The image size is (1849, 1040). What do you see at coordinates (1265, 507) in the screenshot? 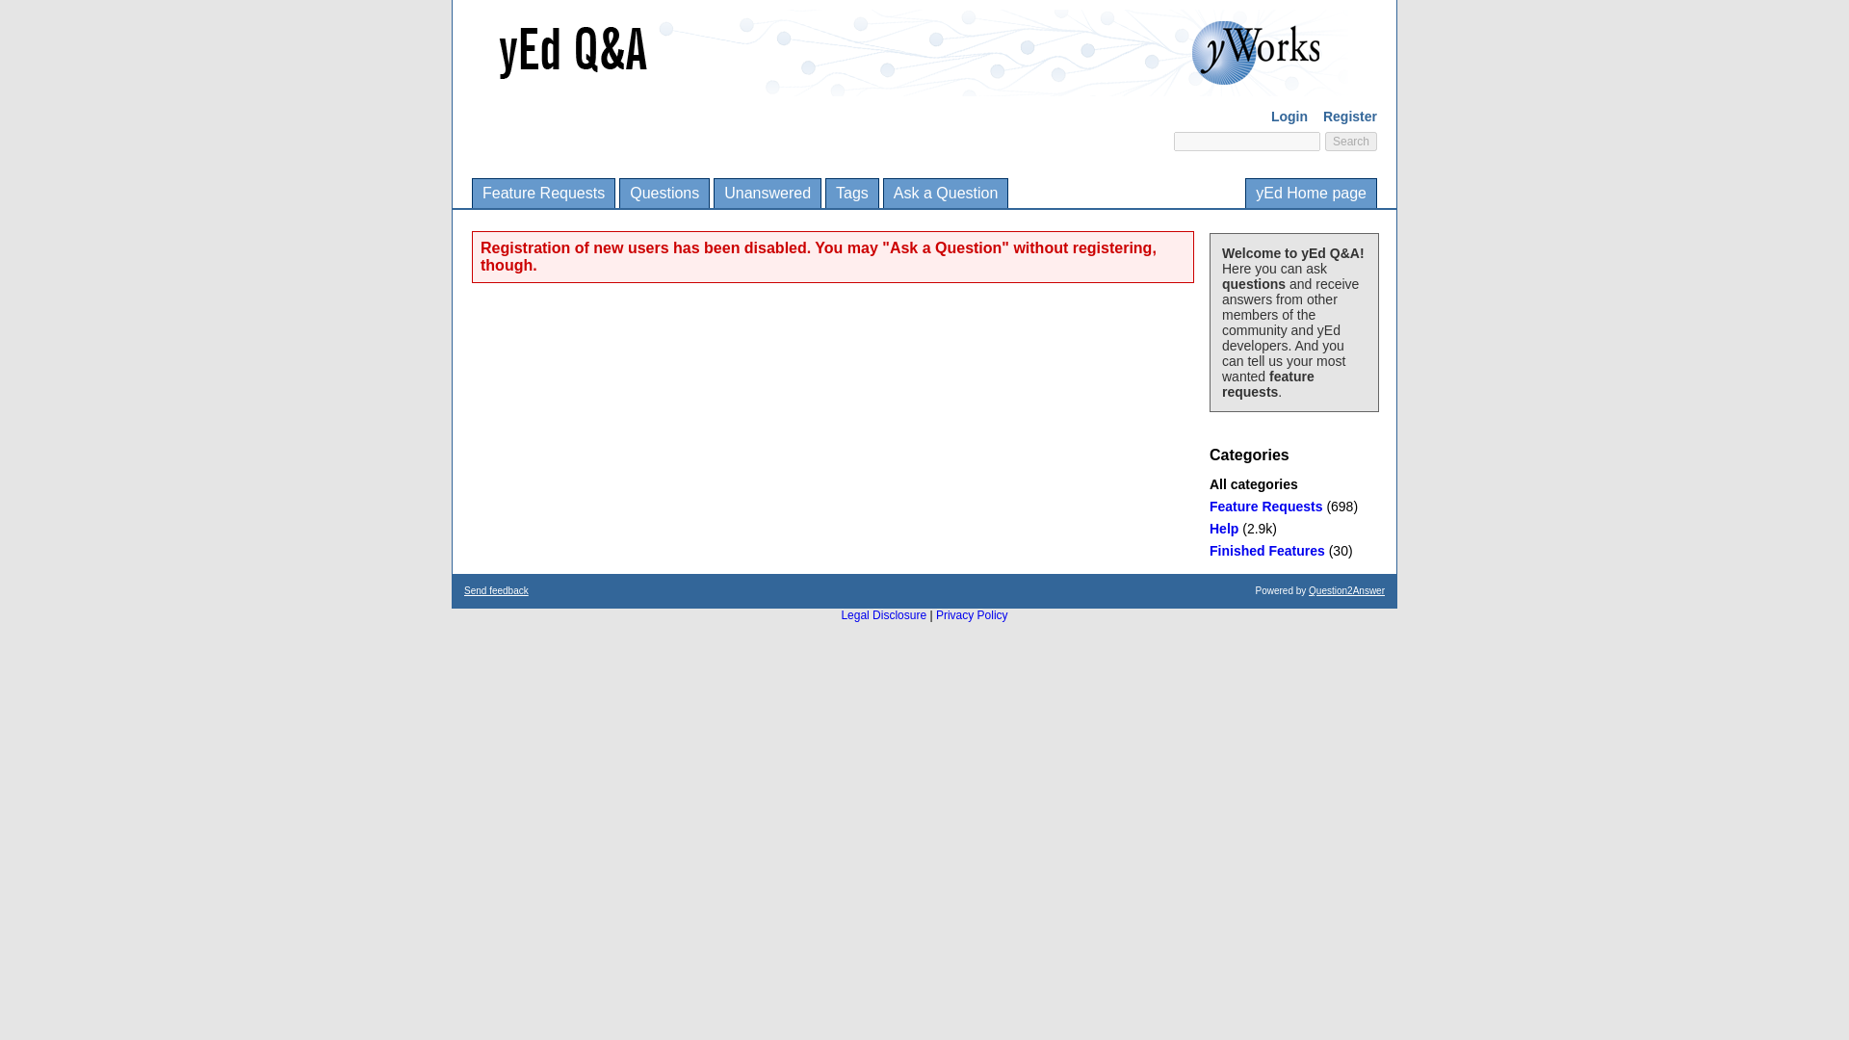
I see `Feature Requests` at bounding box center [1265, 507].